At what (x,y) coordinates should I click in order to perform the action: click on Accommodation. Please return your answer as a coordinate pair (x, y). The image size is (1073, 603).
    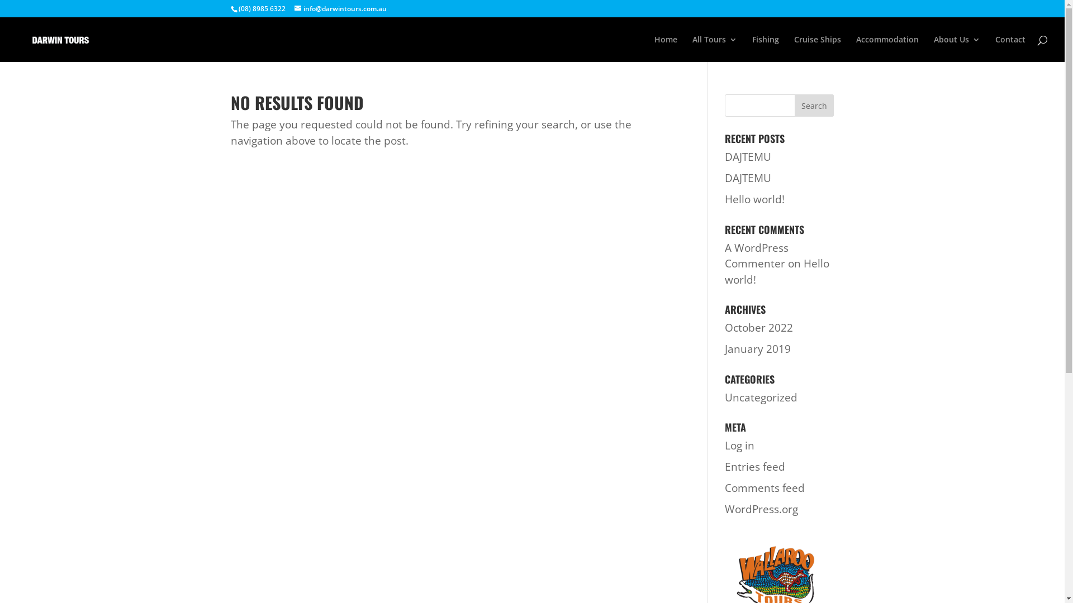
    Looking at the image, I should click on (887, 49).